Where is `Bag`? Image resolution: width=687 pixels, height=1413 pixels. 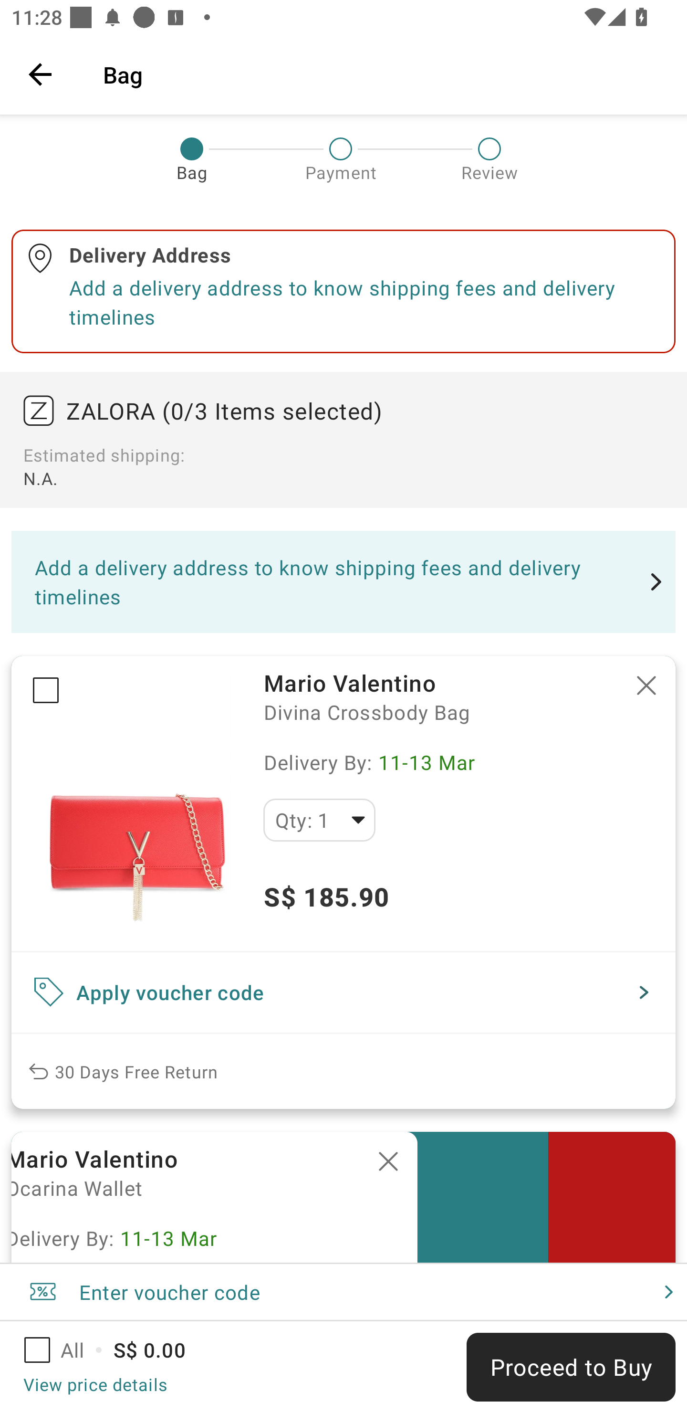
Bag is located at coordinates (384, 74).